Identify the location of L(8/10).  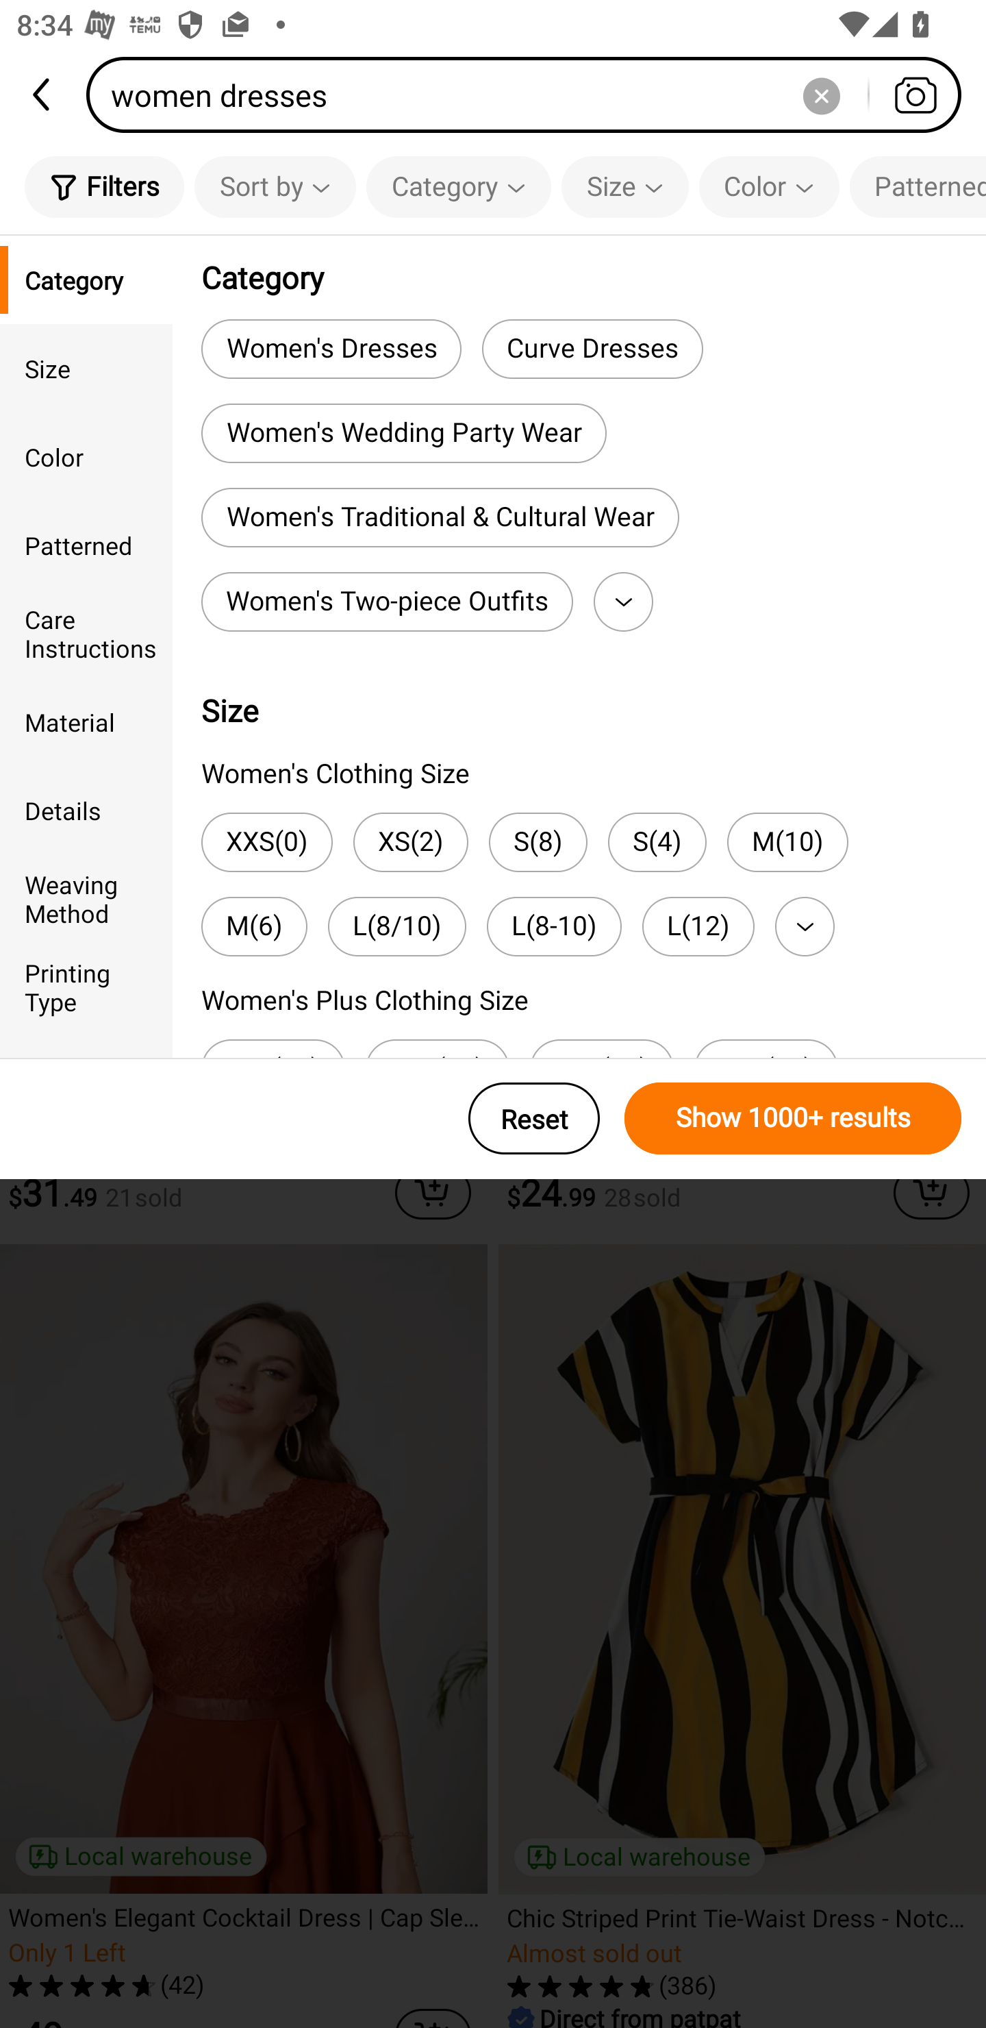
(397, 926).